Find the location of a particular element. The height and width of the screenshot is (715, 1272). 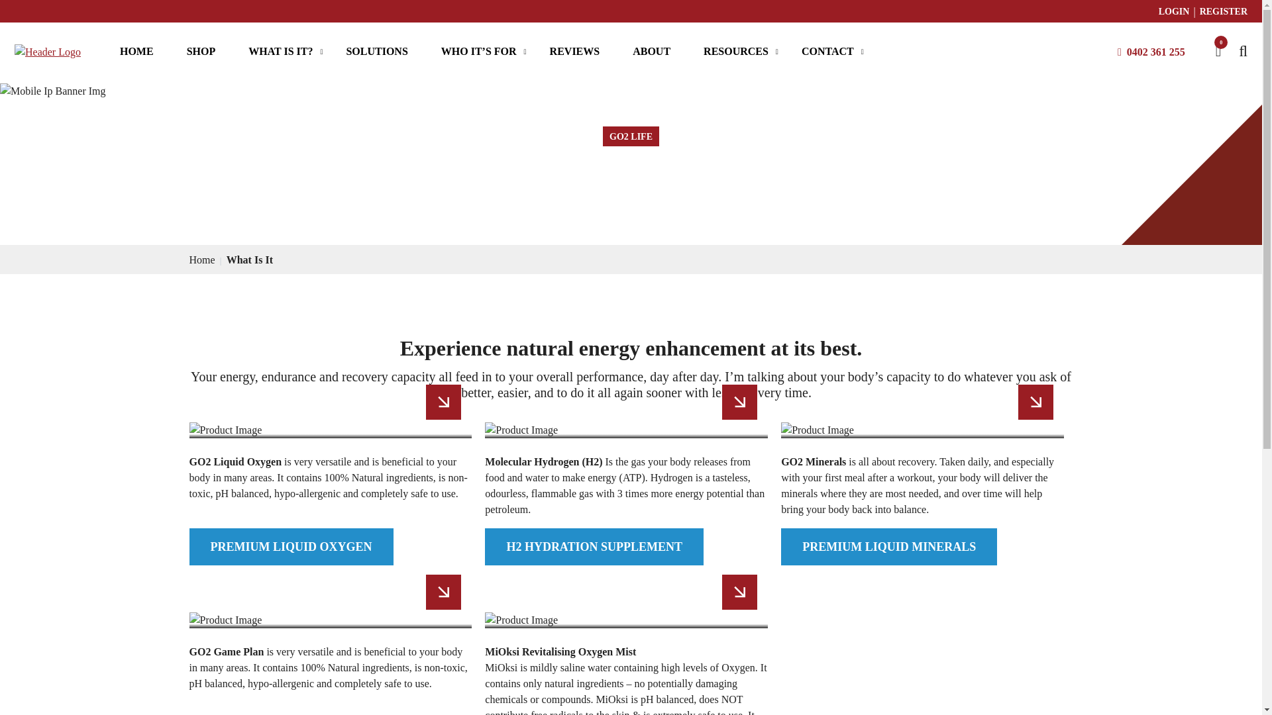

REGISTER is located at coordinates (1223, 11).